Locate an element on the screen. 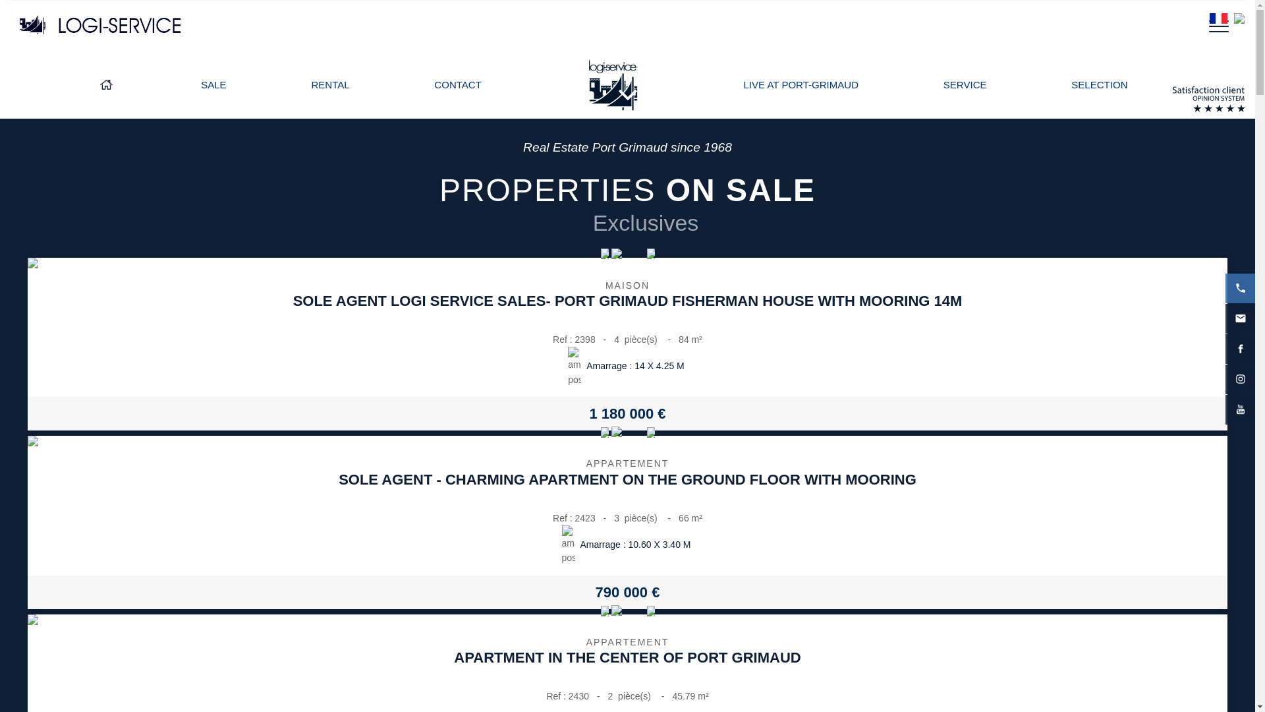  CONTACT is located at coordinates (457, 84).